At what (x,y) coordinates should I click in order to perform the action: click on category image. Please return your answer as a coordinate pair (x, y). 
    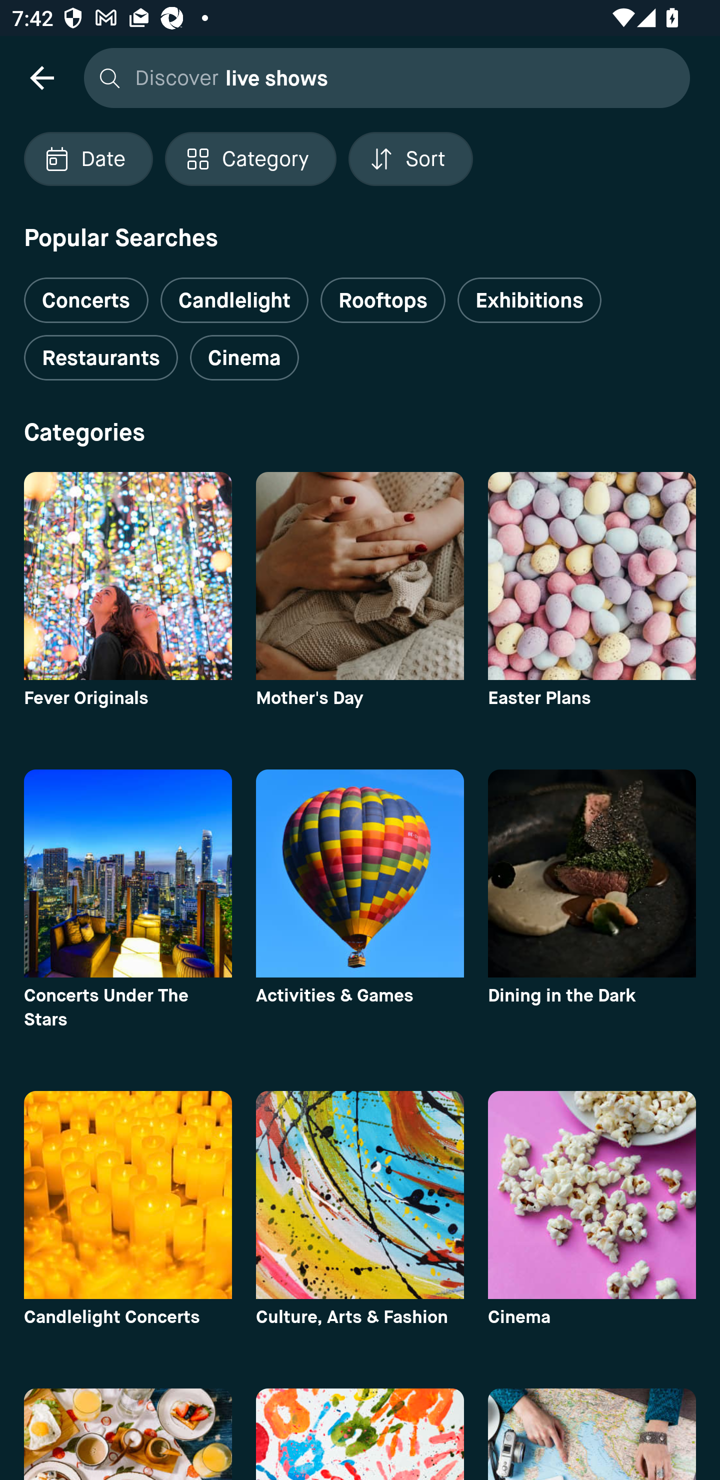
    Looking at the image, I should click on (592, 575).